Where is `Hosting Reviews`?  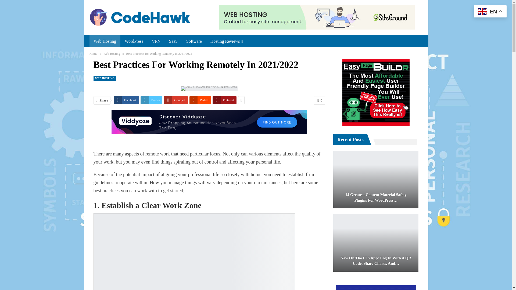 Hosting Reviews is located at coordinates (226, 41).